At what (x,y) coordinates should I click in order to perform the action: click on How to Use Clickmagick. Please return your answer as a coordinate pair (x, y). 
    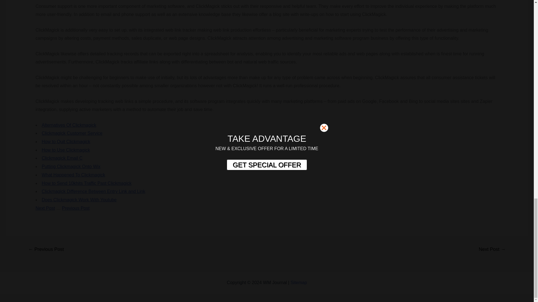
    Looking at the image, I should click on (66, 150).